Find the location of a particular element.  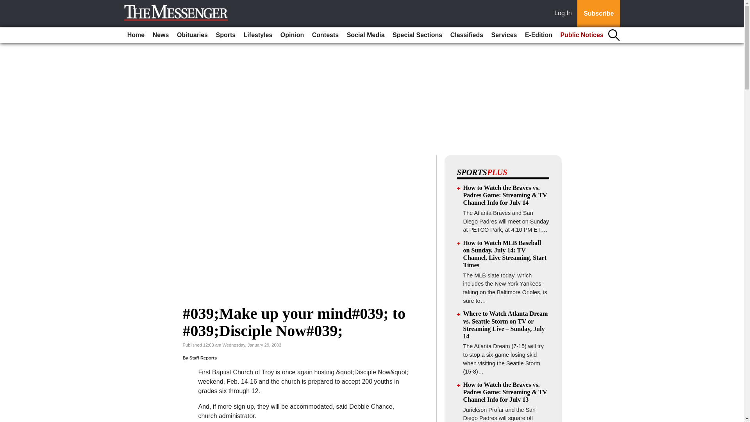

Obituaries is located at coordinates (192, 35).